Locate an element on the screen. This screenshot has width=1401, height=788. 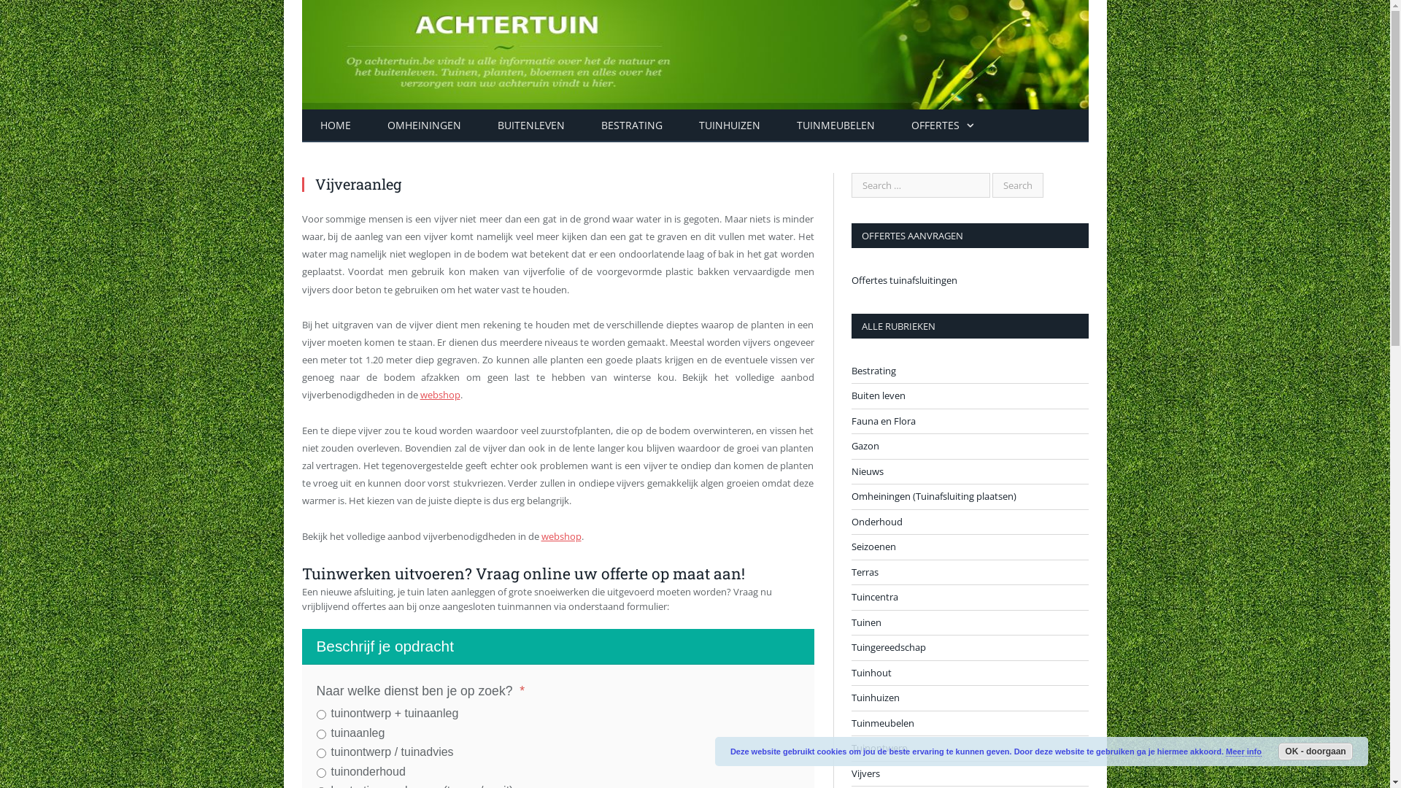
Omheiningen (Tuinafsluiting plaatsen) is located at coordinates (933, 497).